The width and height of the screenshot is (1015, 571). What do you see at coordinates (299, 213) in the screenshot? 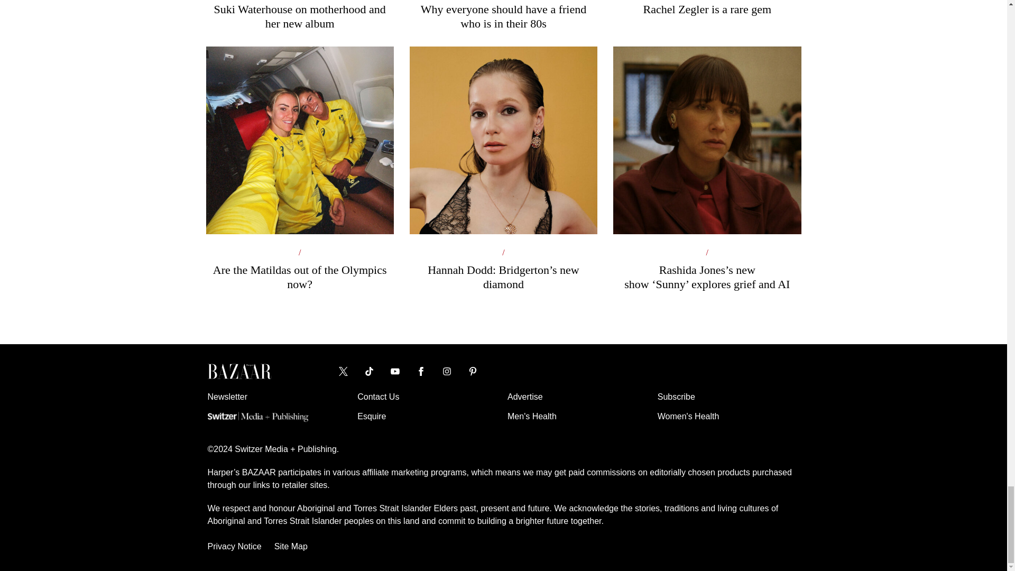
I see `Are the Matildas out of the Olympics now?` at bounding box center [299, 213].